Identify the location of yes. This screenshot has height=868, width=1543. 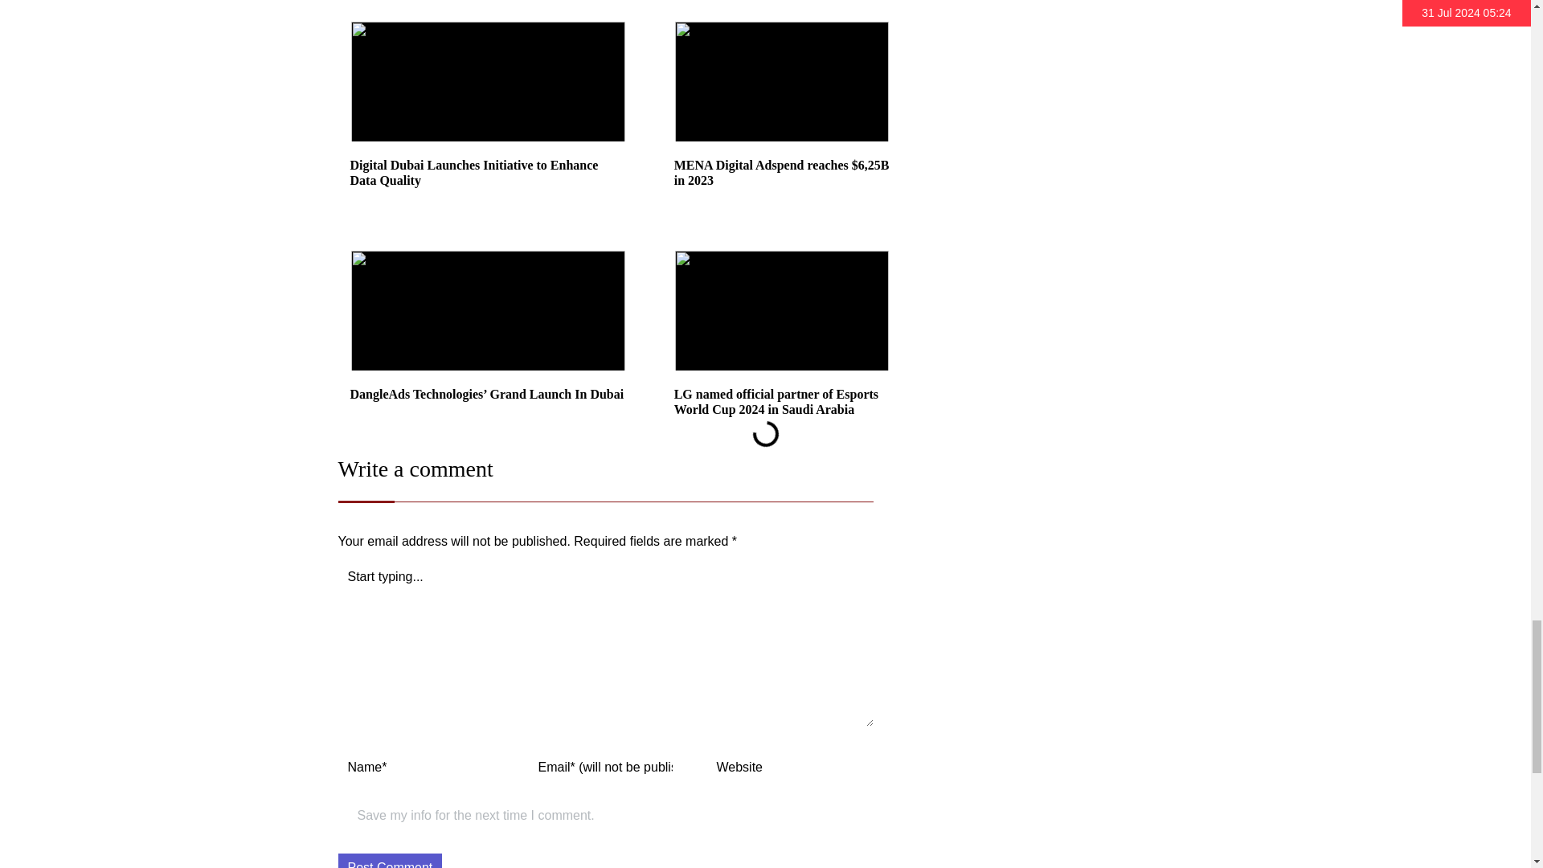
(344, 818).